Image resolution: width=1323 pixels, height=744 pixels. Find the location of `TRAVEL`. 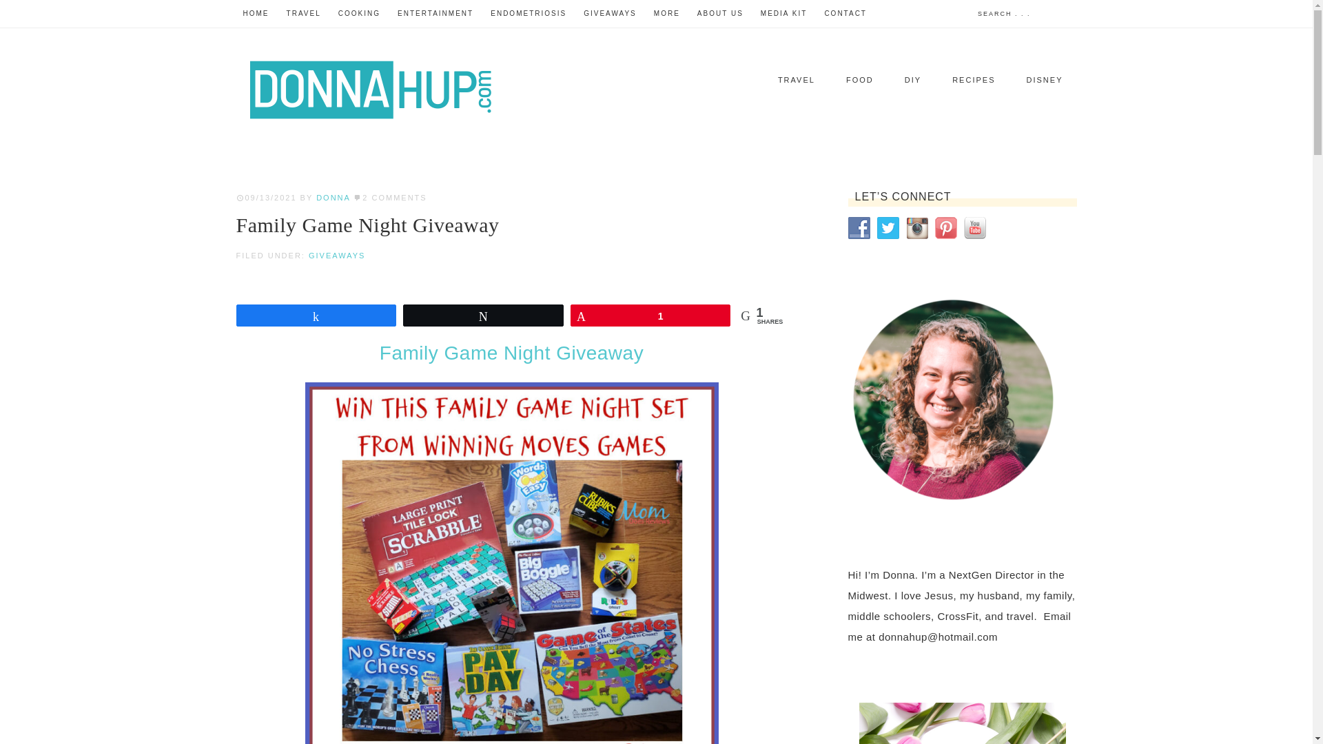

TRAVEL is located at coordinates (303, 14).